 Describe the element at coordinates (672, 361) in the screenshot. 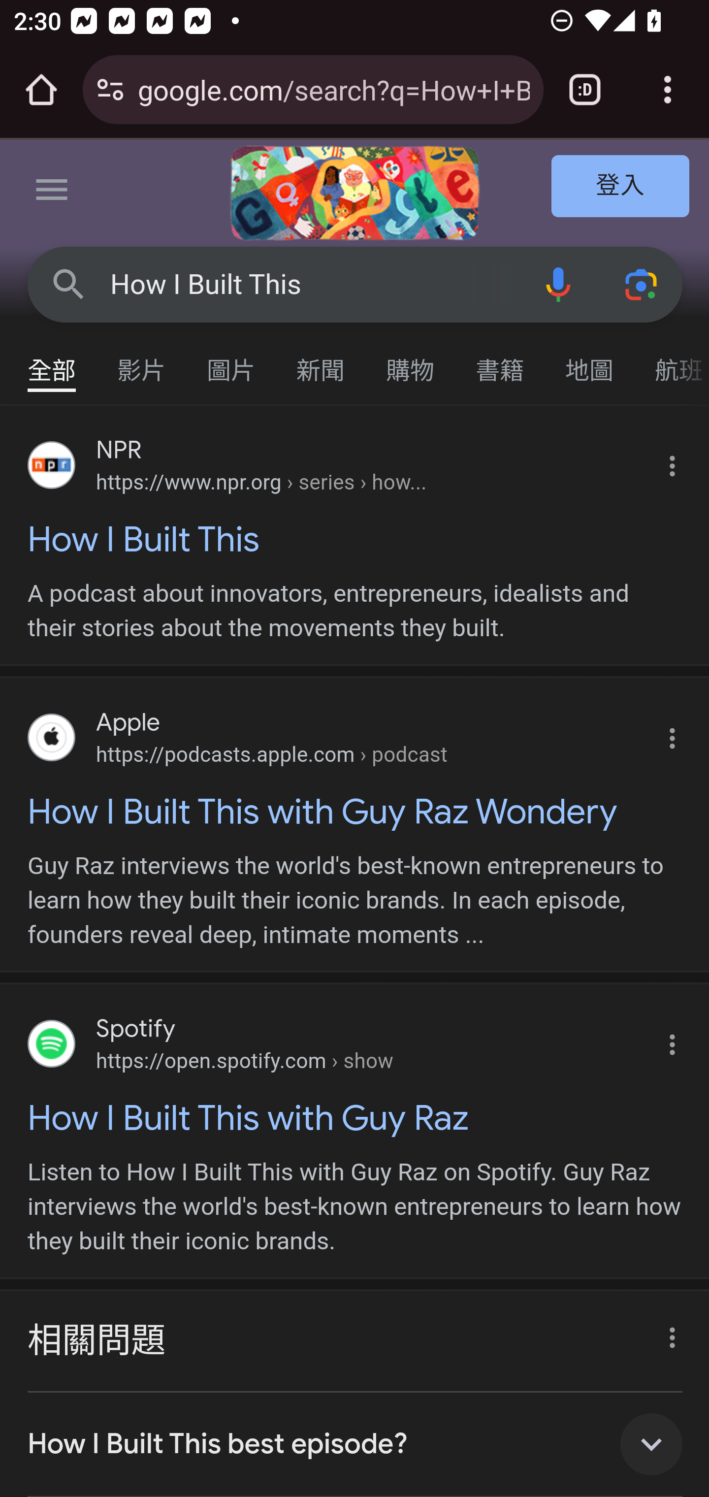

I see `航班` at that location.